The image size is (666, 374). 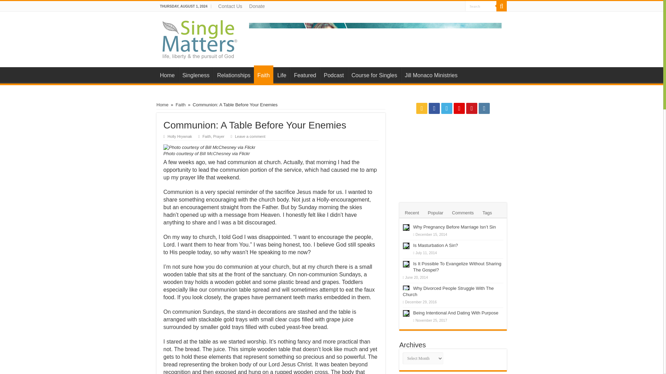 I want to click on Bill McChesney, so click(x=216, y=154).